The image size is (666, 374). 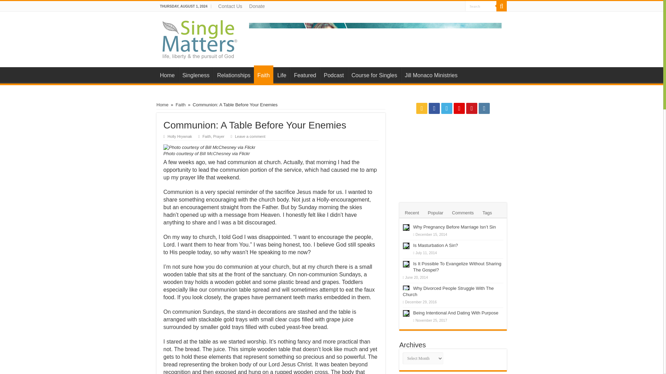 I want to click on Bill McChesney, so click(x=216, y=154).